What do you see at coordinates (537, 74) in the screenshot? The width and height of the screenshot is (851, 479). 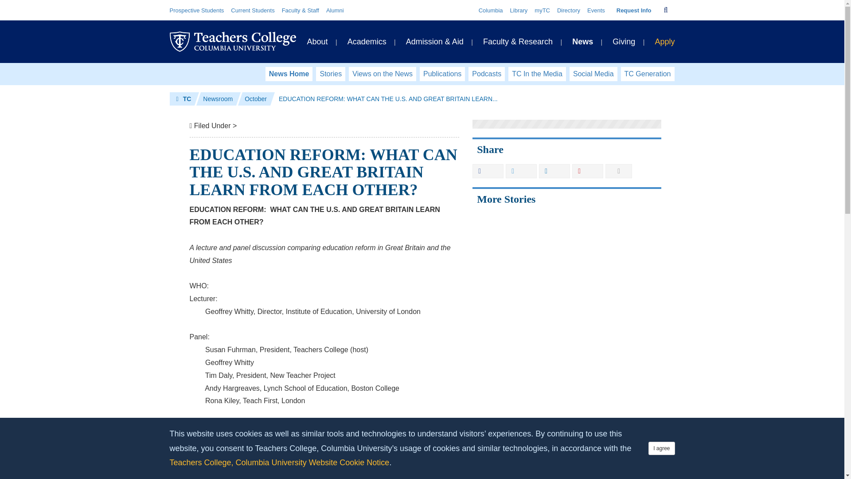 I see `TC In the Media` at bounding box center [537, 74].